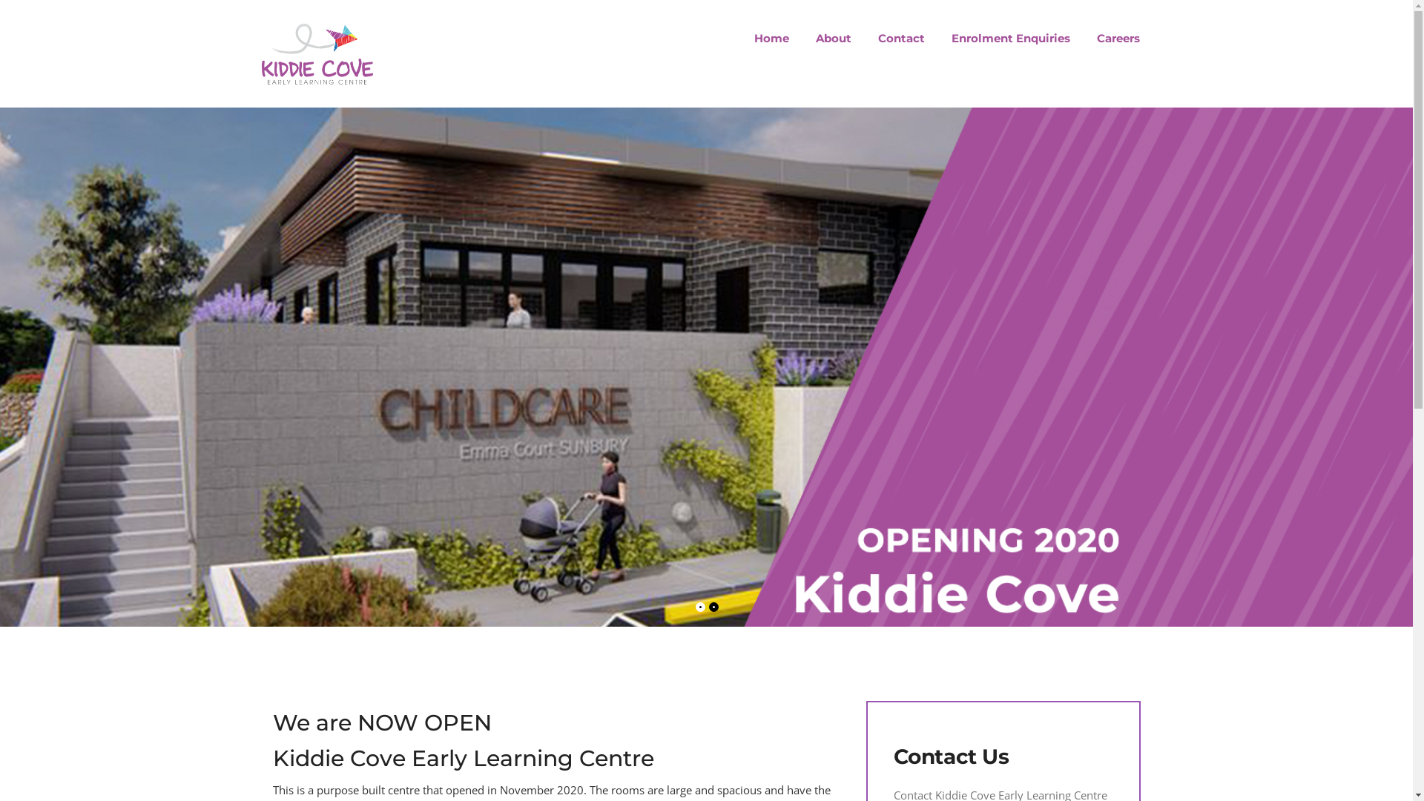 The width and height of the screenshot is (1424, 801). Describe the element at coordinates (902, 39) in the screenshot. I see `Contact` at that location.